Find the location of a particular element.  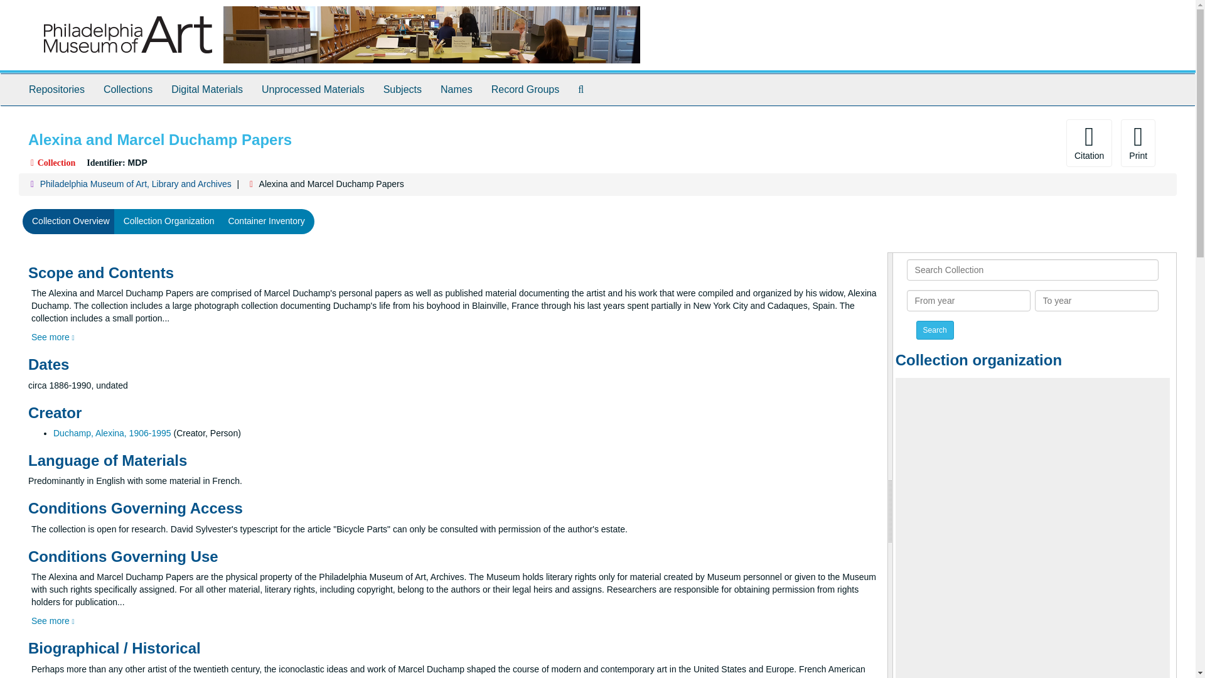

Digital Materials is located at coordinates (206, 89).